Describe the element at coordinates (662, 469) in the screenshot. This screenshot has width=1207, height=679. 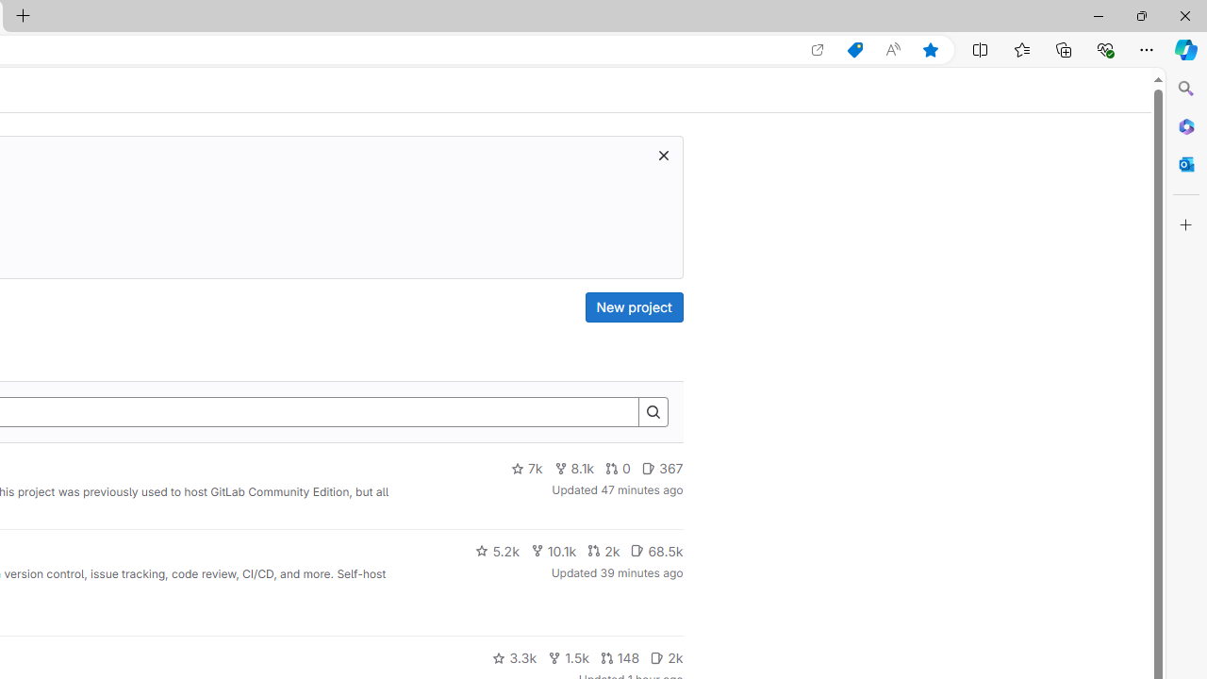
I see `367` at that location.